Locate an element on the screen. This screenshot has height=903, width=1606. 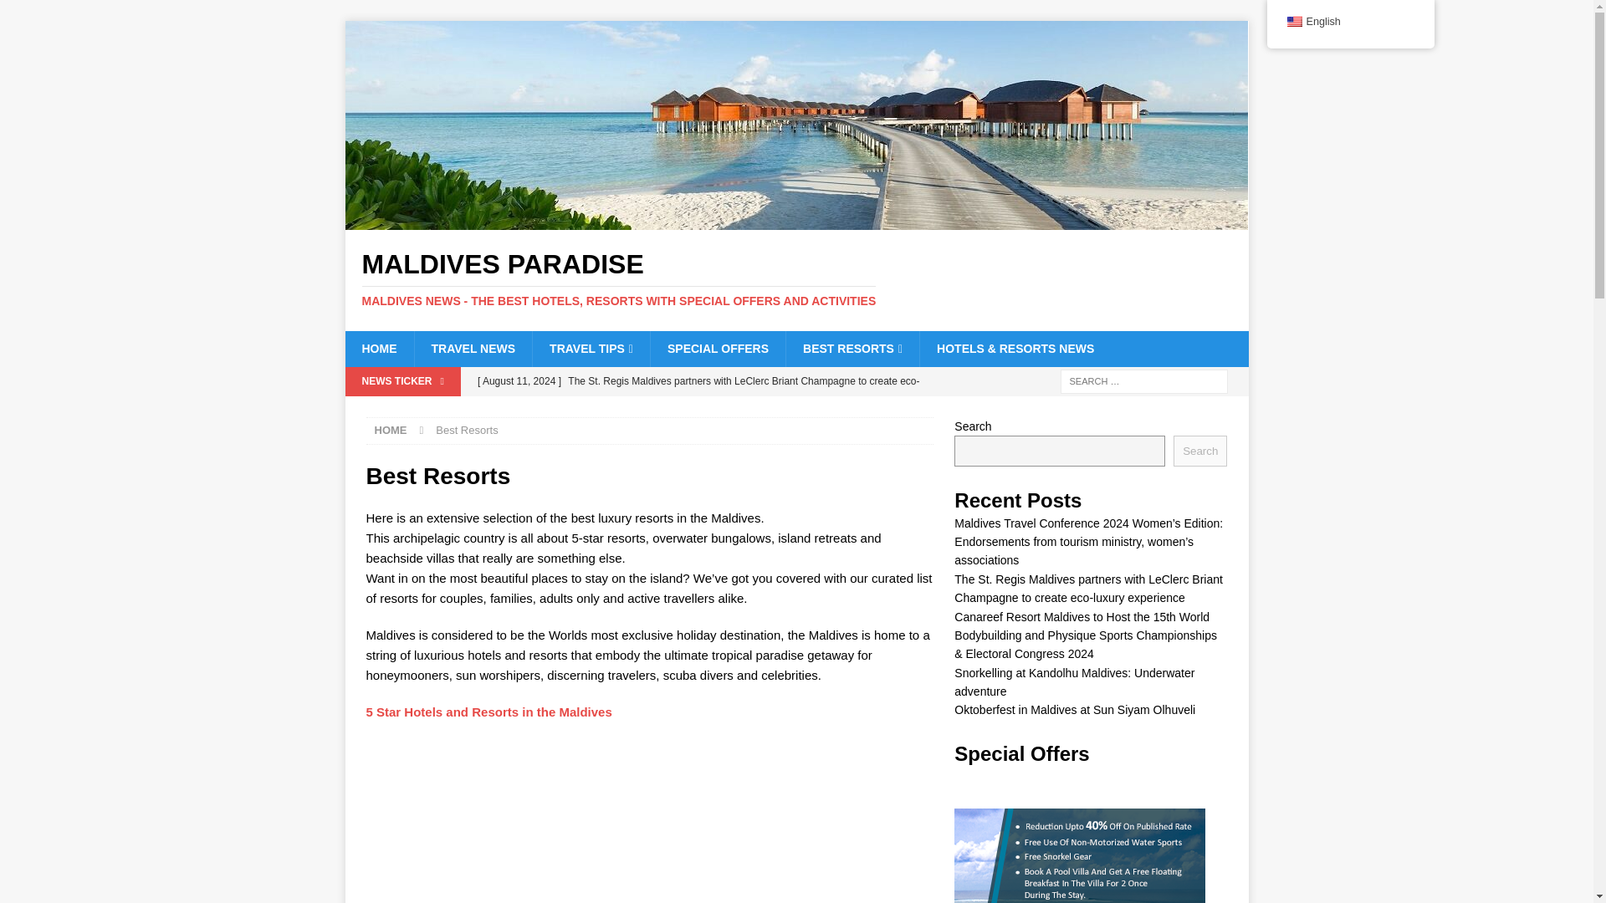
TRAVEL TIPS is located at coordinates (591, 349).